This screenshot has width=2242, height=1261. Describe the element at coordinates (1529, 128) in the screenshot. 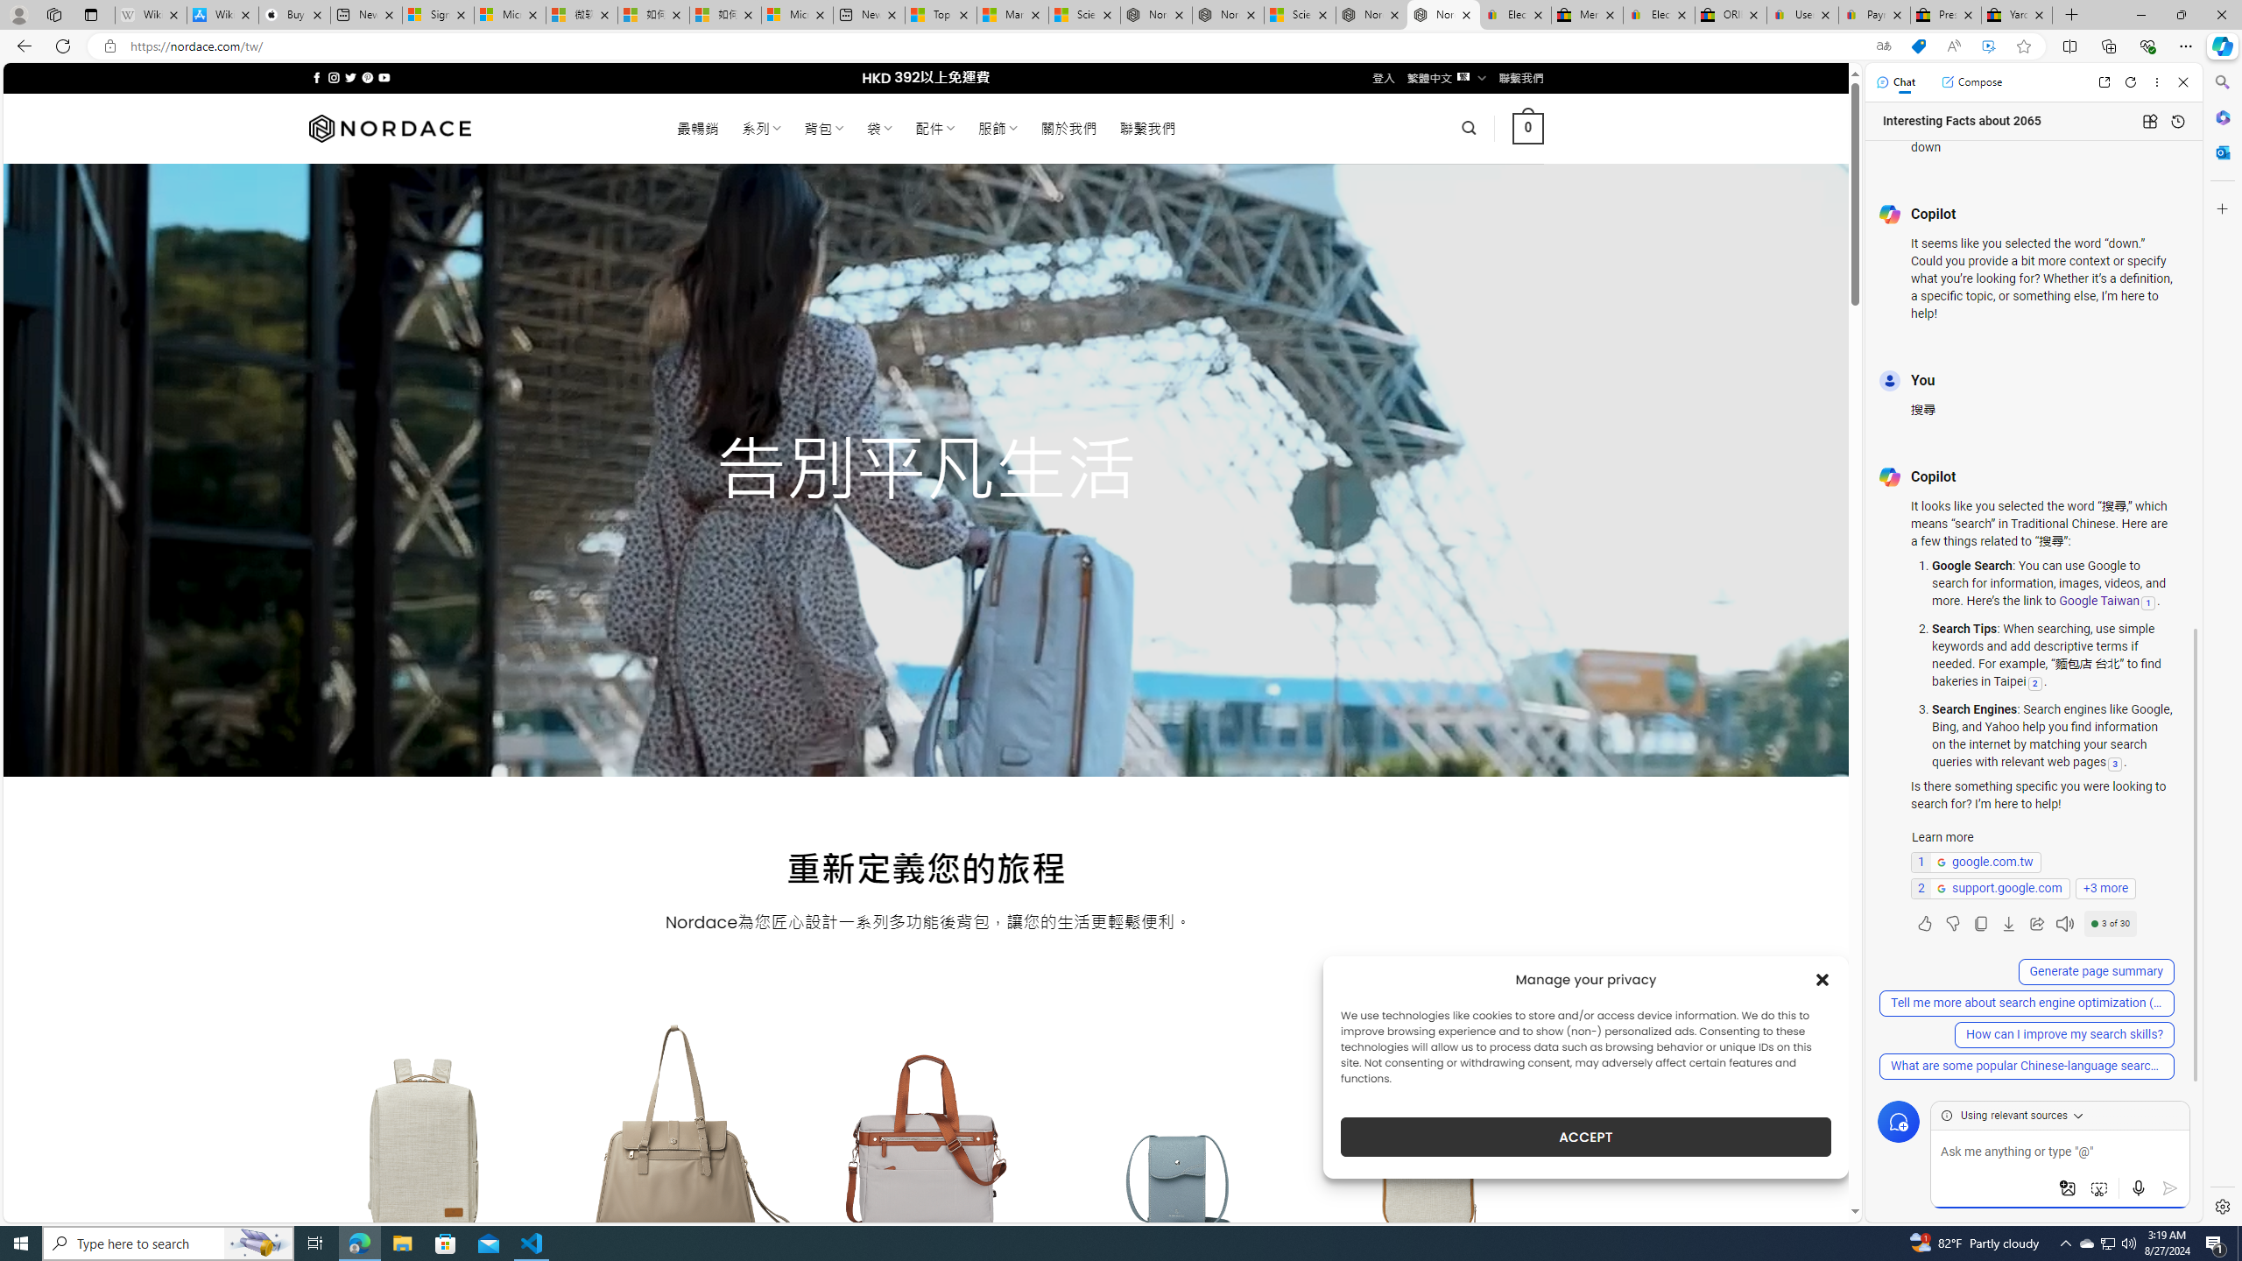

I see `  0  ` at that location.